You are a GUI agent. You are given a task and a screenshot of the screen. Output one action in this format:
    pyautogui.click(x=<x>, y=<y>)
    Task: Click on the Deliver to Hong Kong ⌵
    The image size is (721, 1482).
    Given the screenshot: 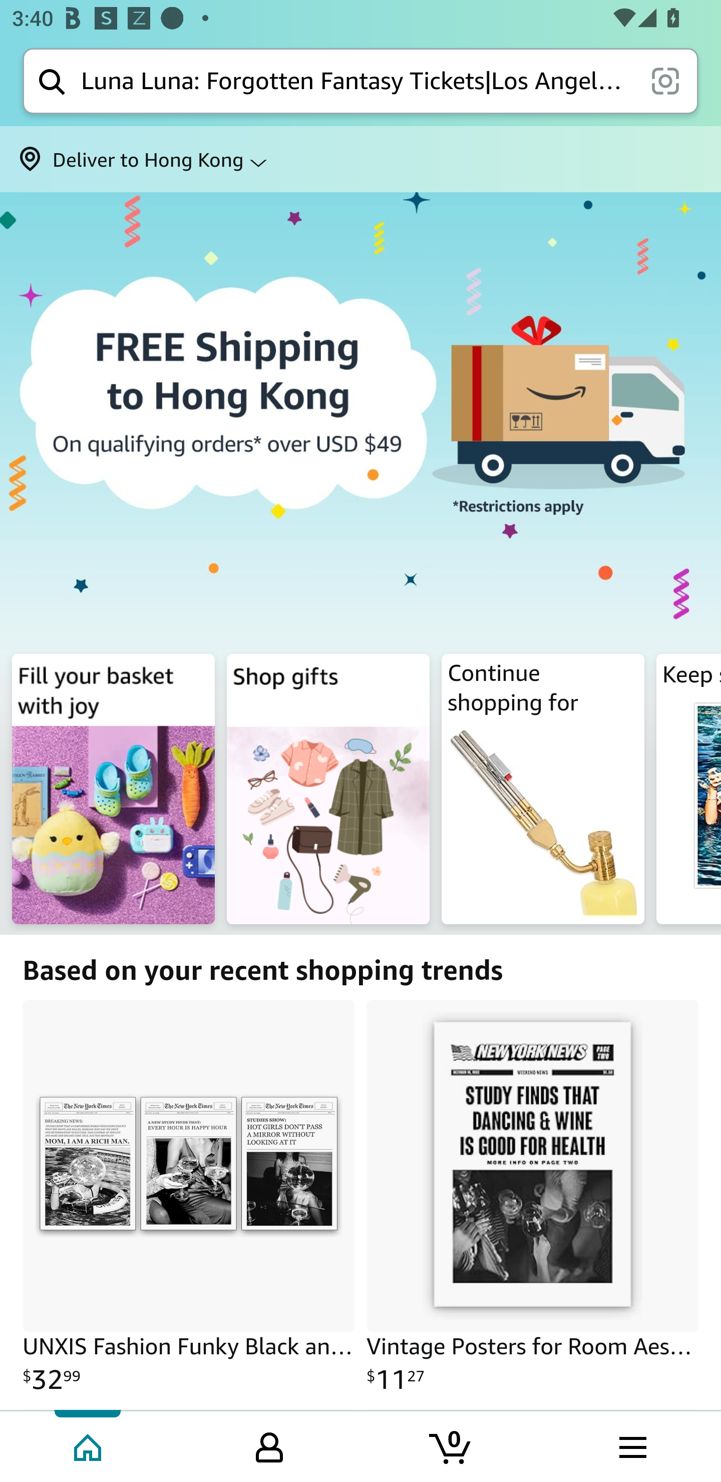 What is the action you would take?
    pyautogui.click(x=360, y=159)
    